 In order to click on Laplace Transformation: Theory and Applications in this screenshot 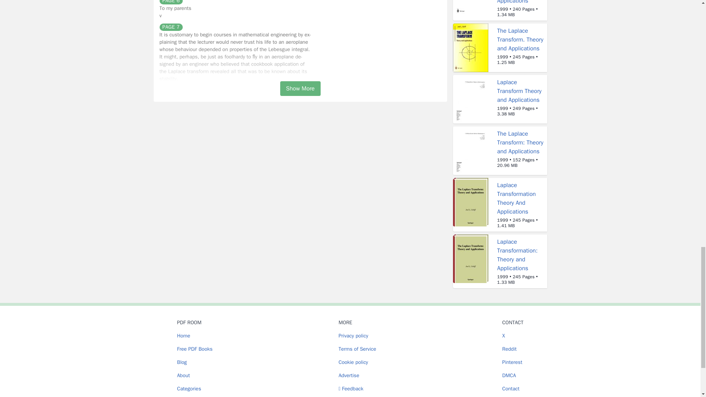, I will do `click(517, 255)`.